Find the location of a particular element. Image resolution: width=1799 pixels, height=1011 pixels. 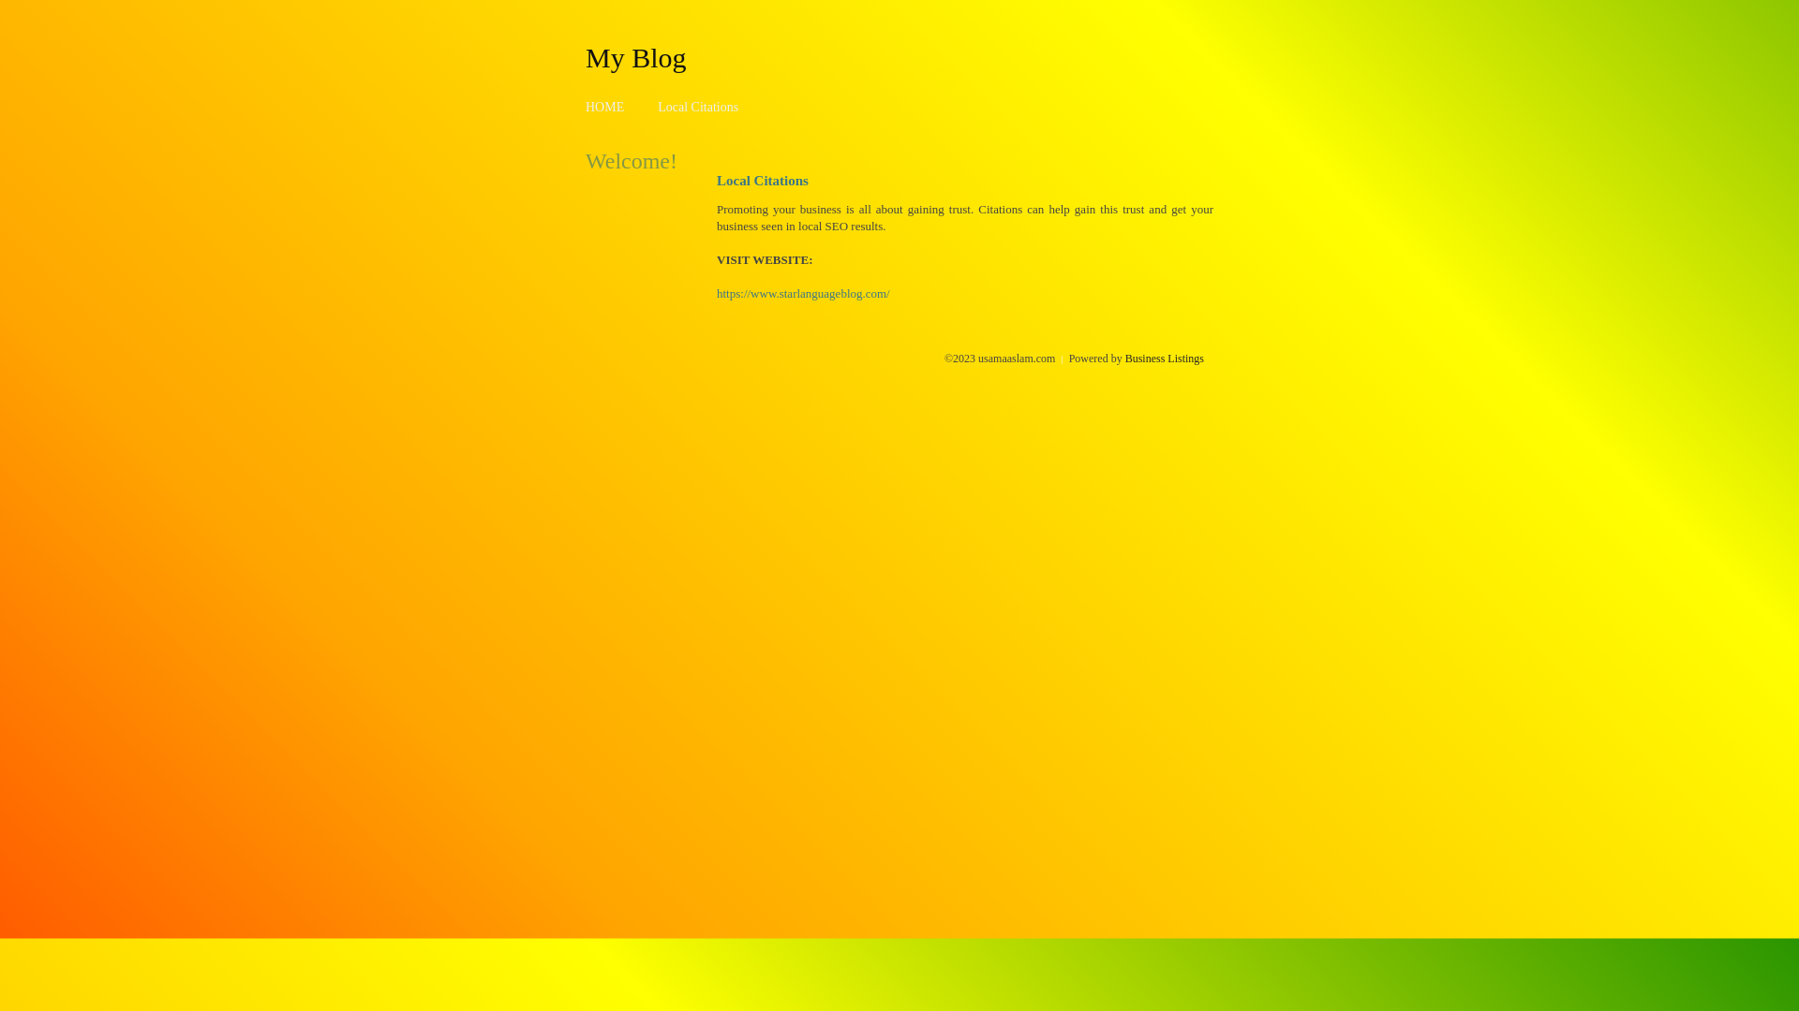

Local Citations is located at coordinates (698, 107).